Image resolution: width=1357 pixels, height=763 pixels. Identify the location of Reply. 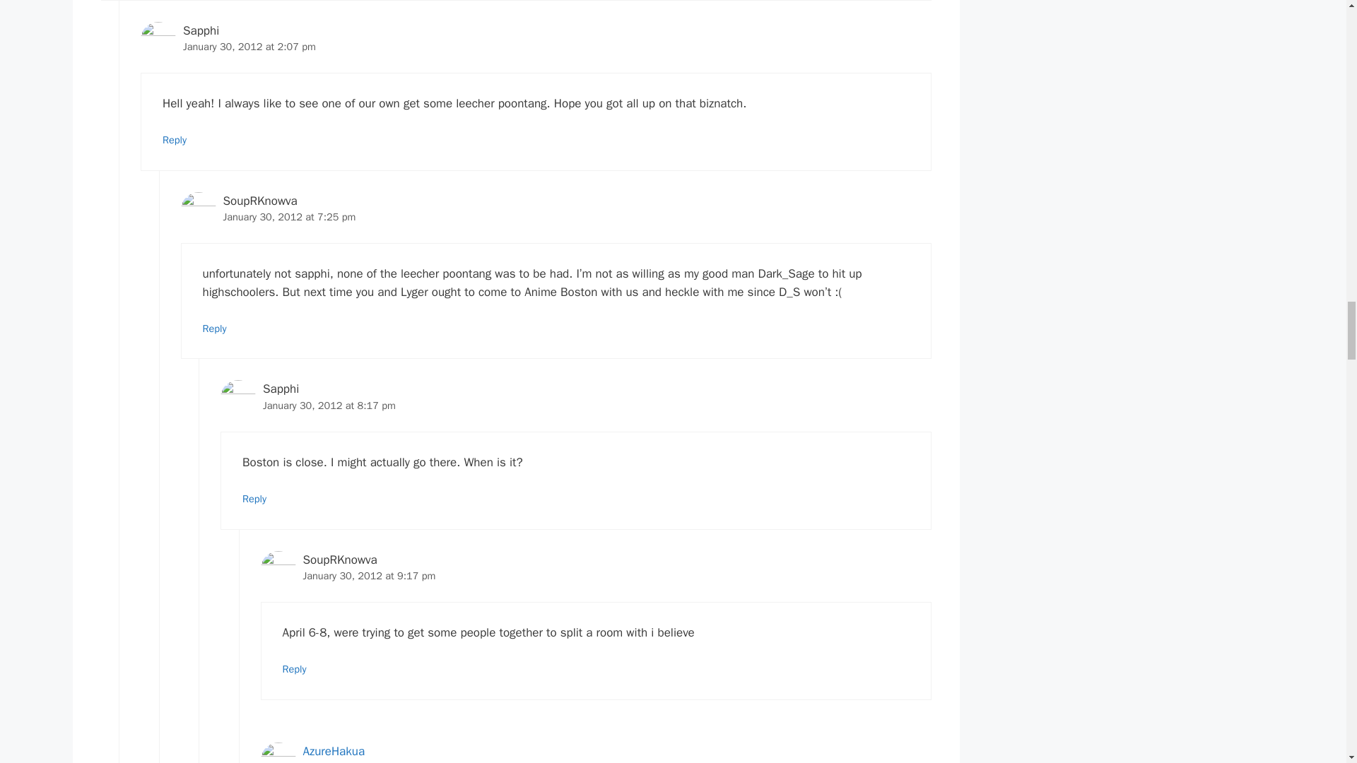
(175, 140).